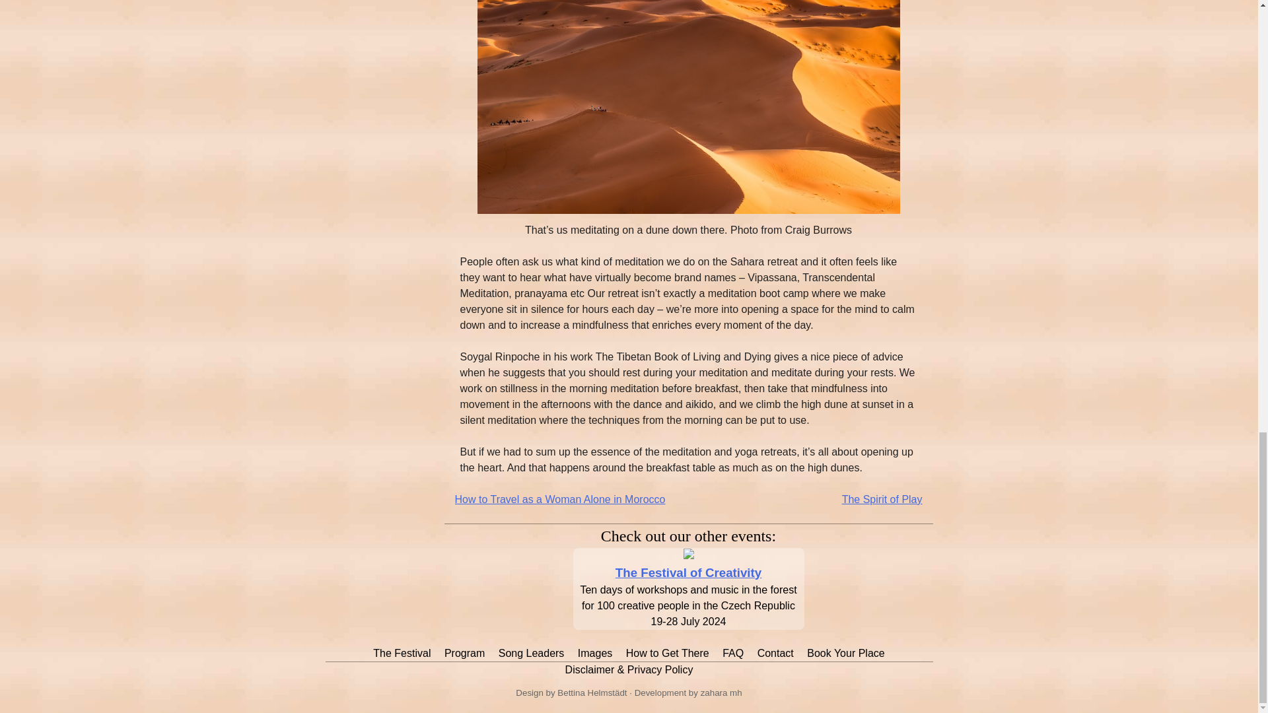 This screenshot has height=713, width=1268. Describe the element at coordinates (721, 693) in the screenshot. I see `Visit the developer's site` at that location.